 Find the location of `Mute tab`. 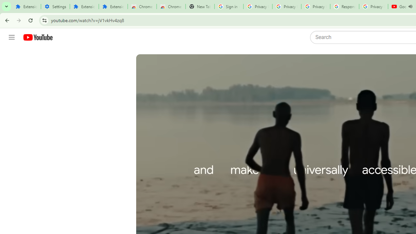

Mute tab is located at coordinates (410, 6).